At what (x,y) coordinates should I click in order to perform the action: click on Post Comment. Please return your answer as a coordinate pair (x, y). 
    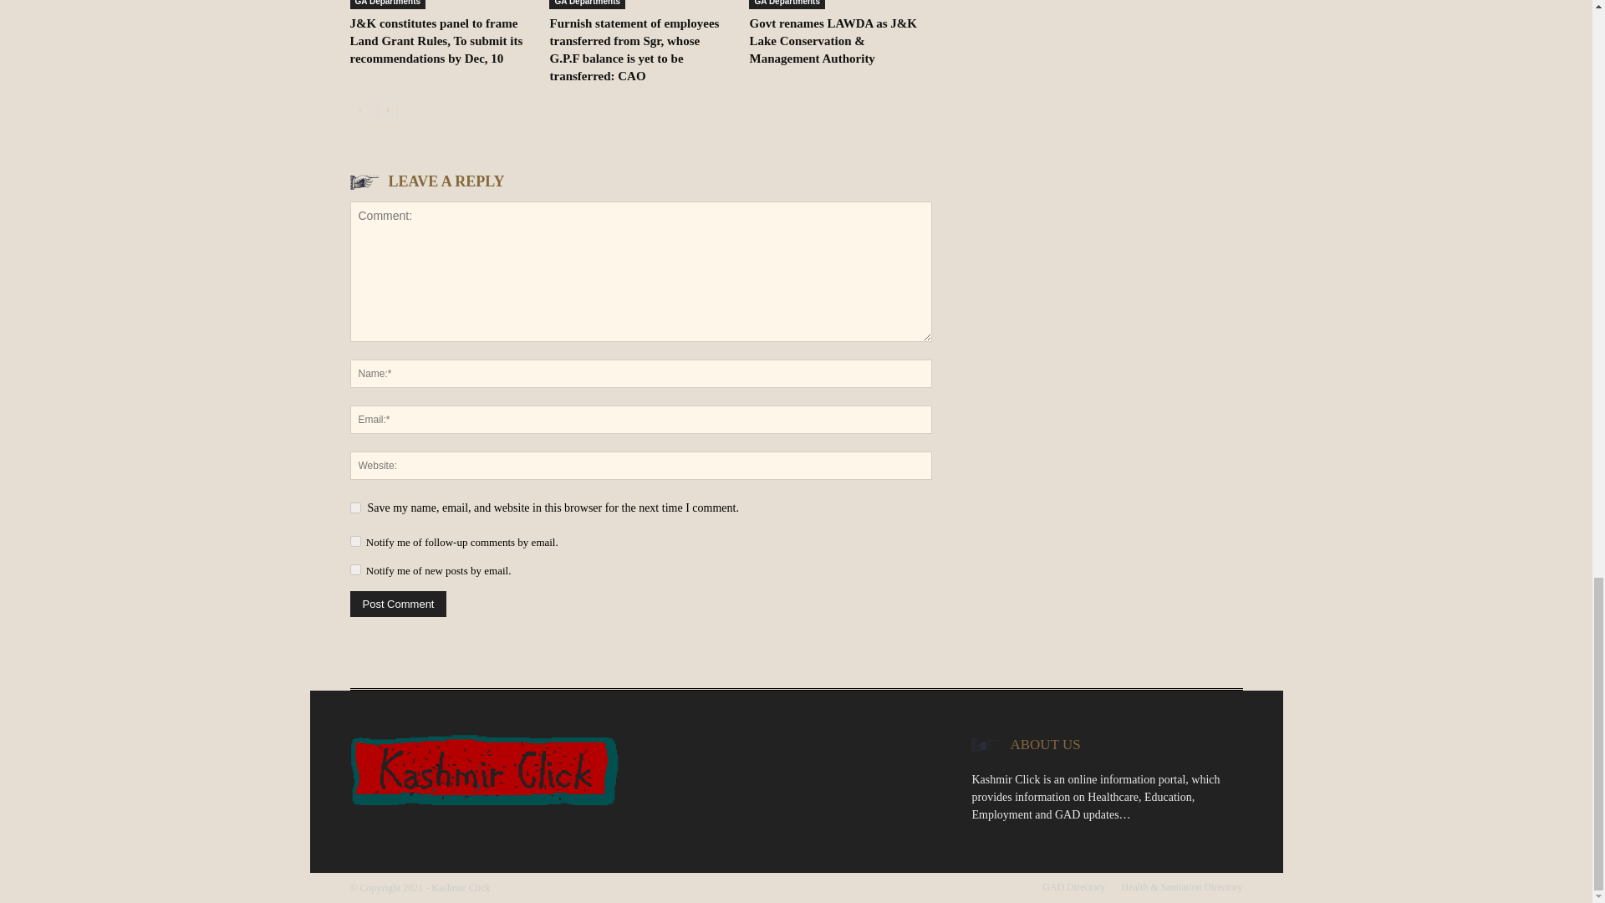
    Looking at the image, I should click on (398, 604).